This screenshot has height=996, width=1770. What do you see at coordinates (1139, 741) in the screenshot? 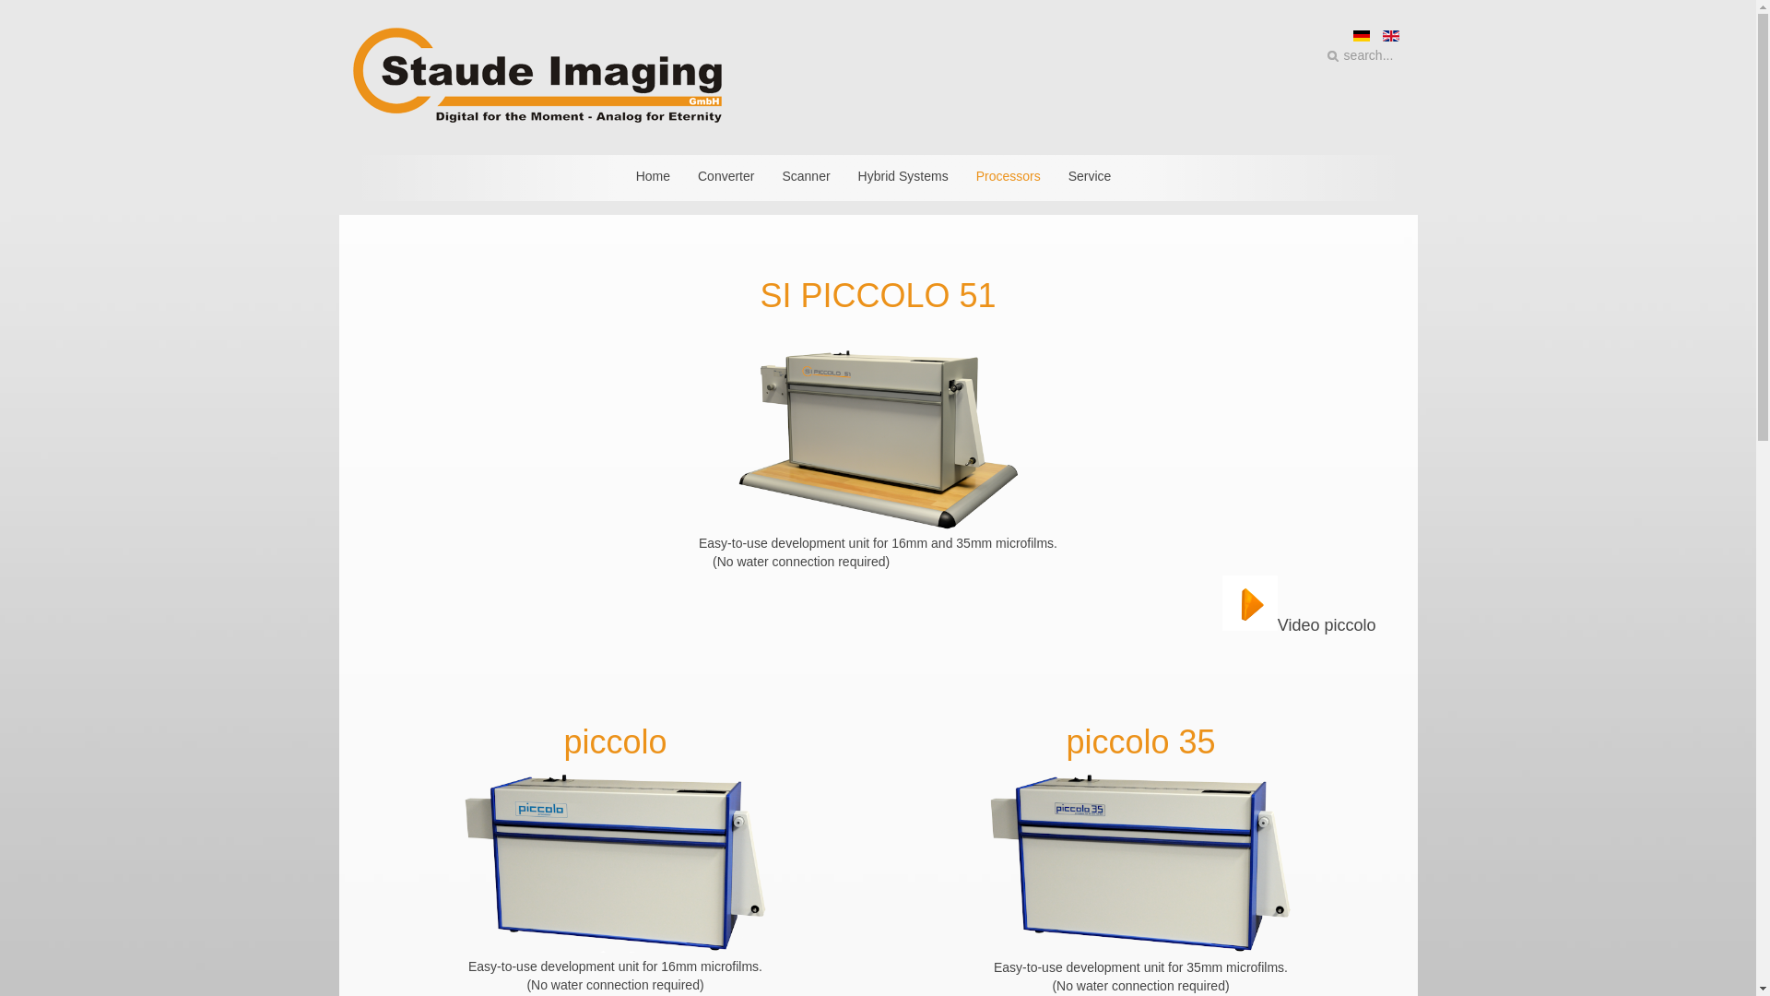
I see `piccolo 35` at bounding box center [1139, 741].